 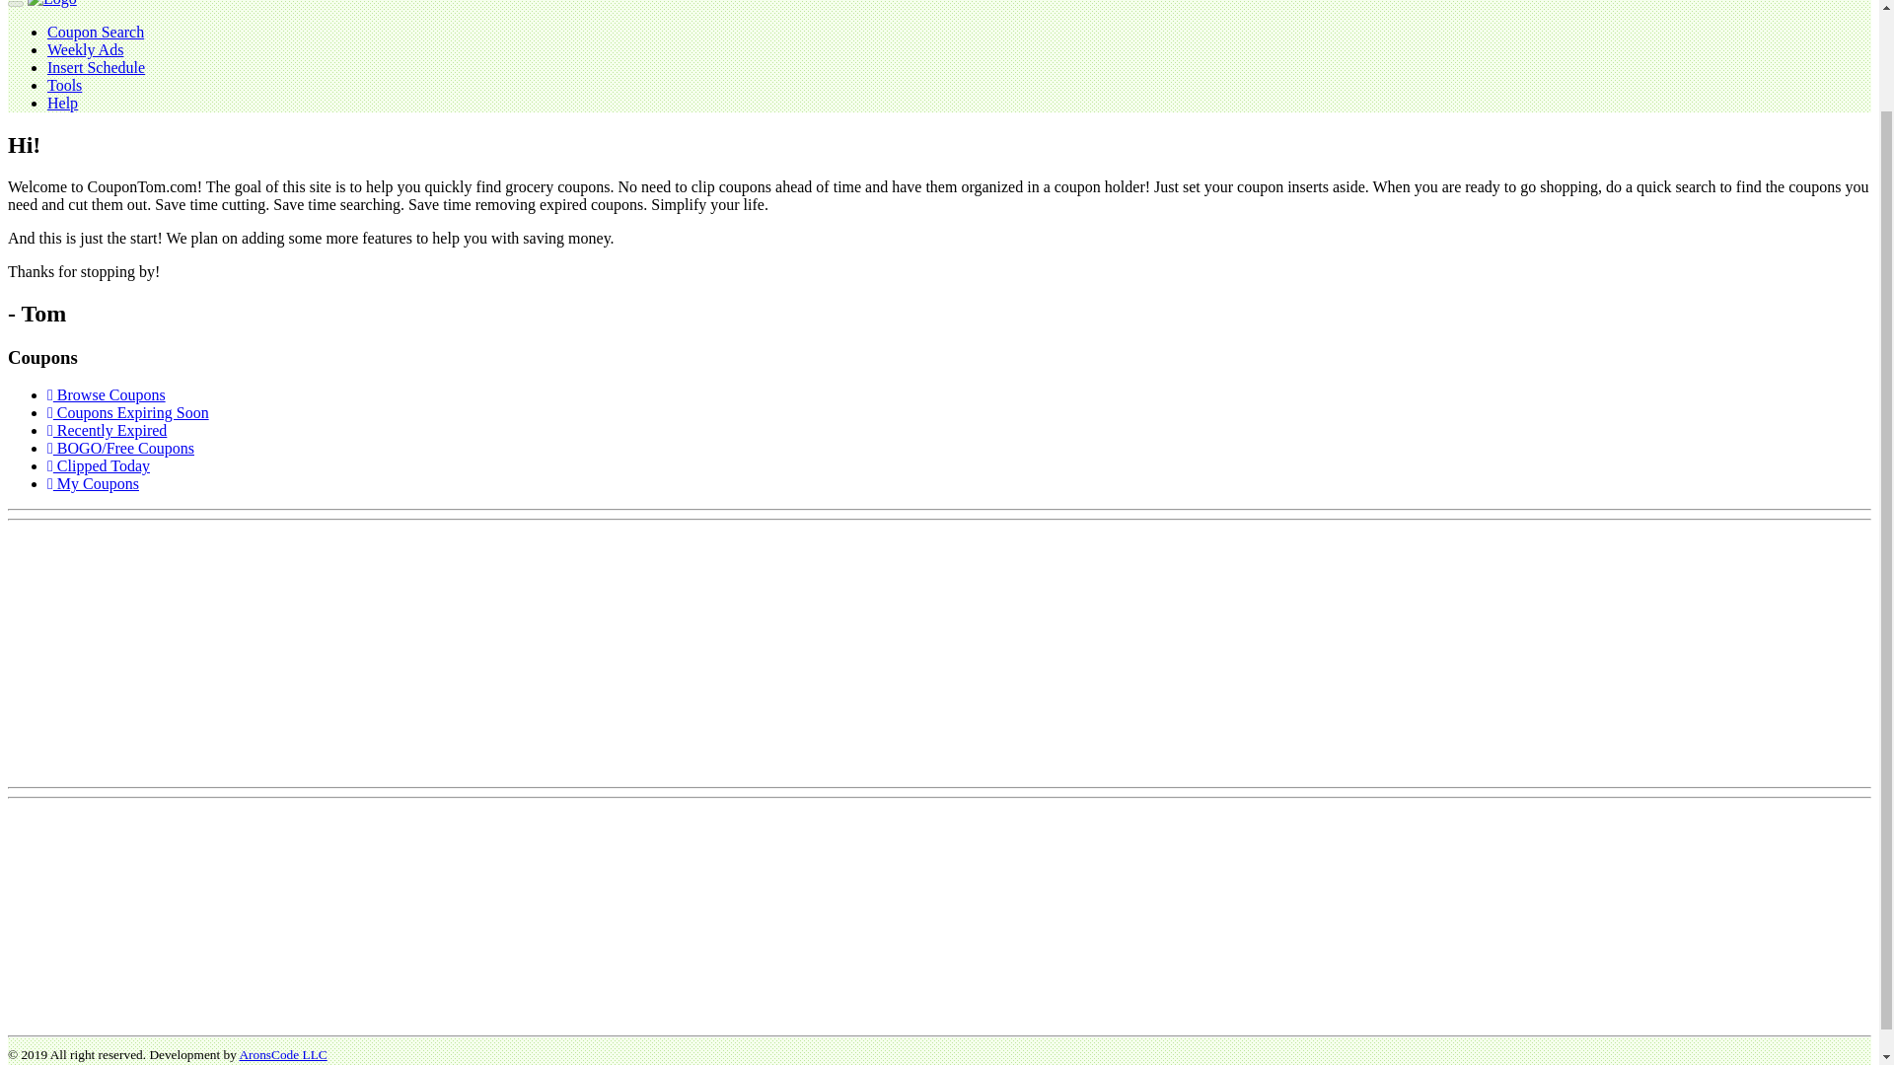 I want to click on Recently Expired, so click(x=107, y=430).